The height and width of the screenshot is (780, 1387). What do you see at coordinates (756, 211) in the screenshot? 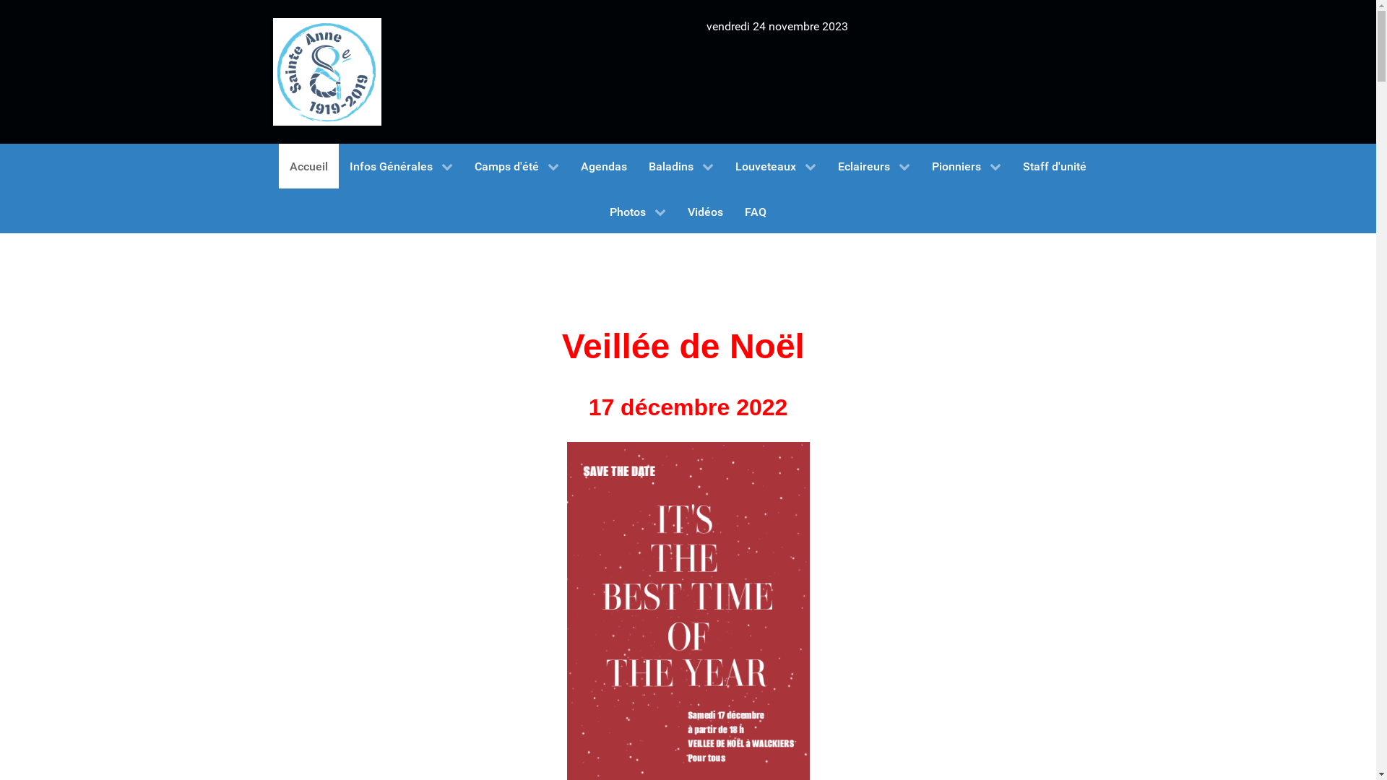
I see `FAQ` at bounding box center [756, 211].